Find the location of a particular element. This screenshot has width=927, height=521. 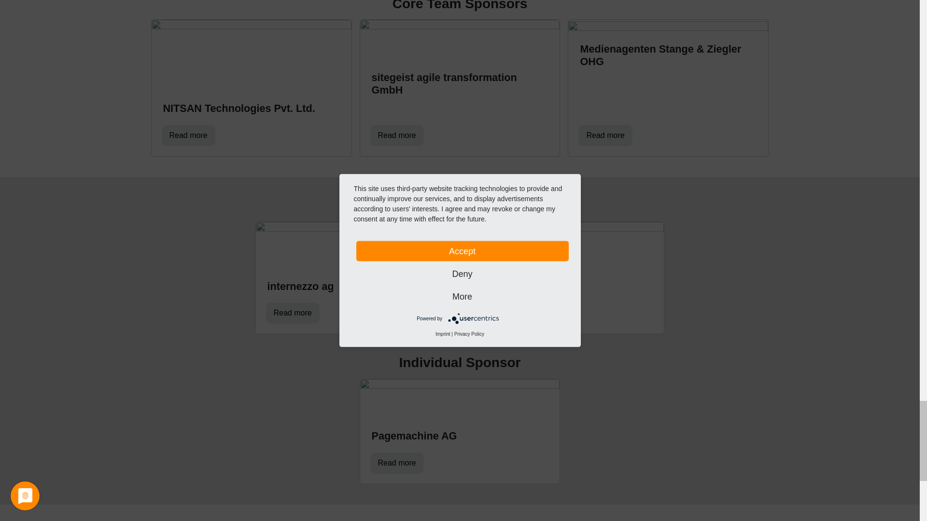

Read more is located at coordinates (397, 463).